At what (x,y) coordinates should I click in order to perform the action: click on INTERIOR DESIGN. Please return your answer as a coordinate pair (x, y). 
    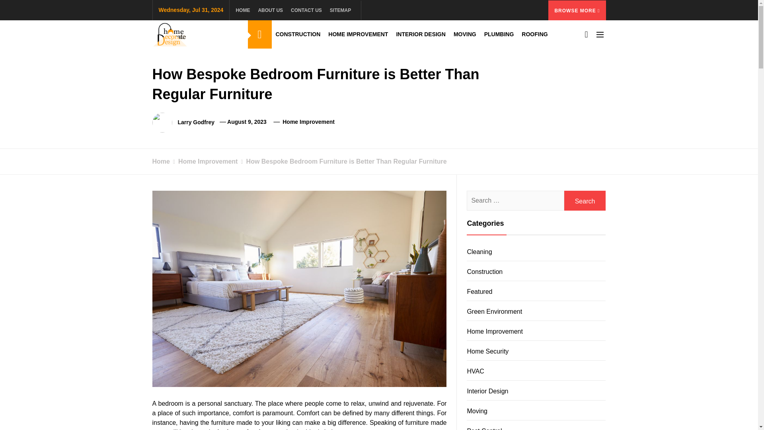
    Looking at the image, I should click on (420, 34).